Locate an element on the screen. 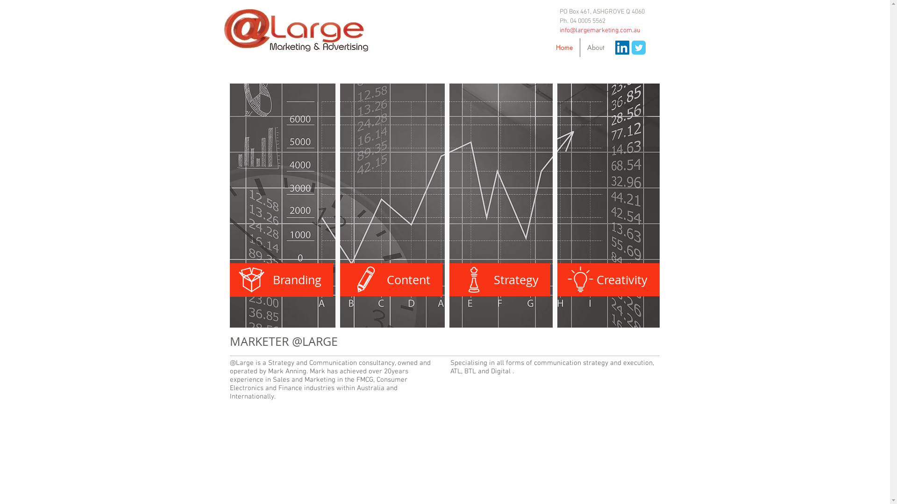 The height and width of the screenshot is (504, 897). info@largemarketing.com.au is located at coordinates (600, 31).